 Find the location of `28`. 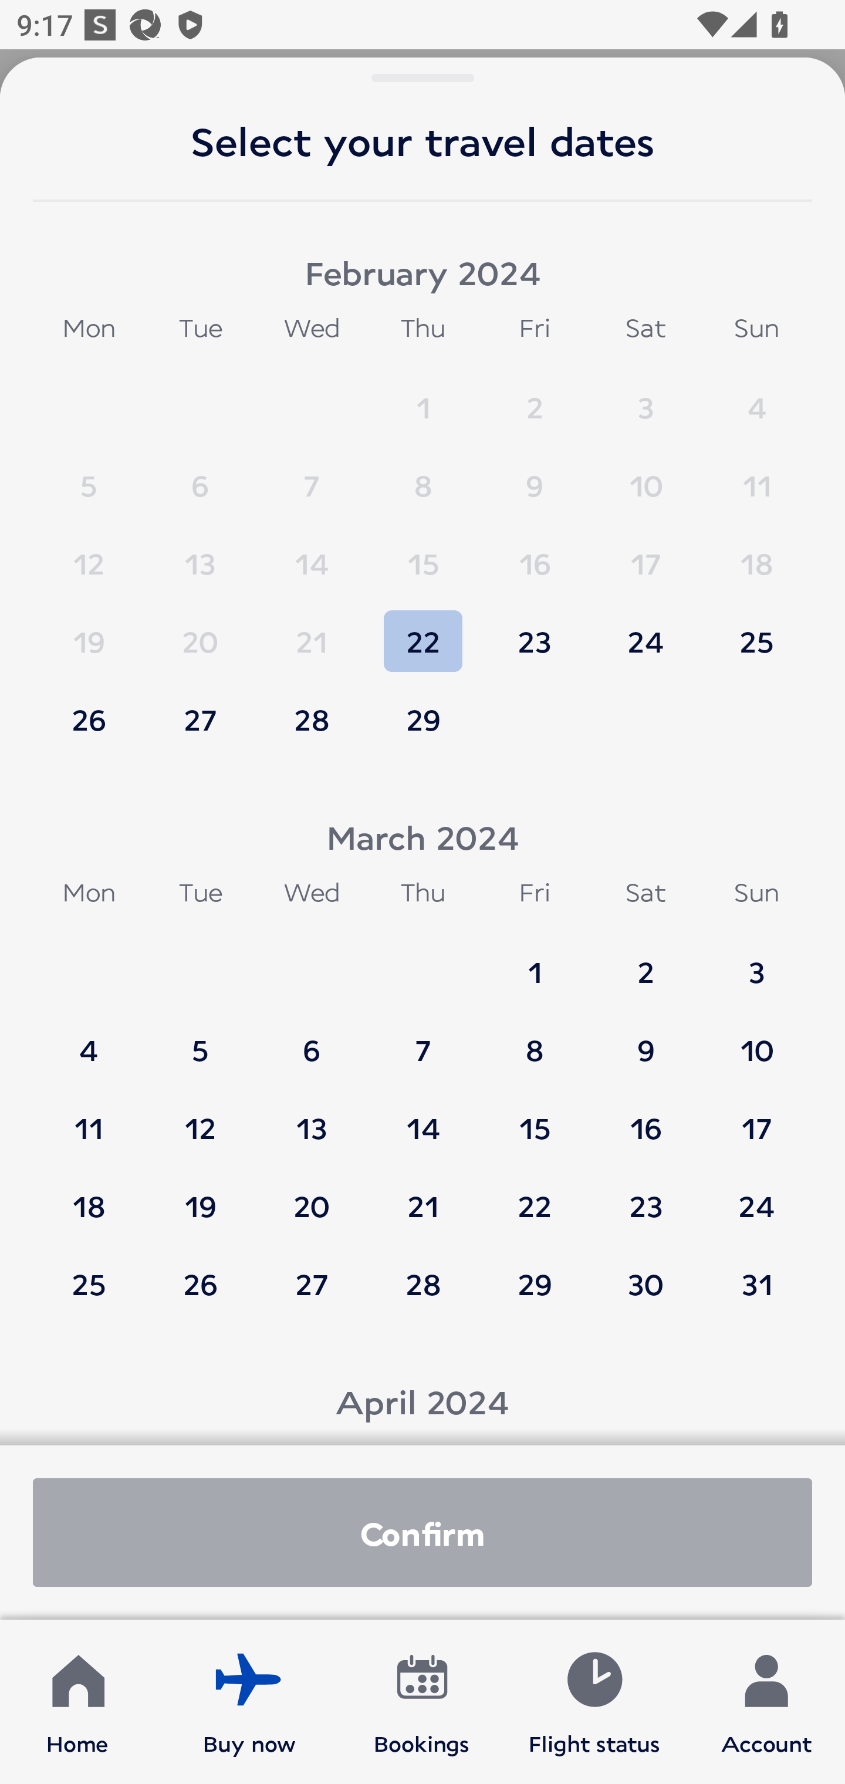

28 is located at coordinates (312, 719).